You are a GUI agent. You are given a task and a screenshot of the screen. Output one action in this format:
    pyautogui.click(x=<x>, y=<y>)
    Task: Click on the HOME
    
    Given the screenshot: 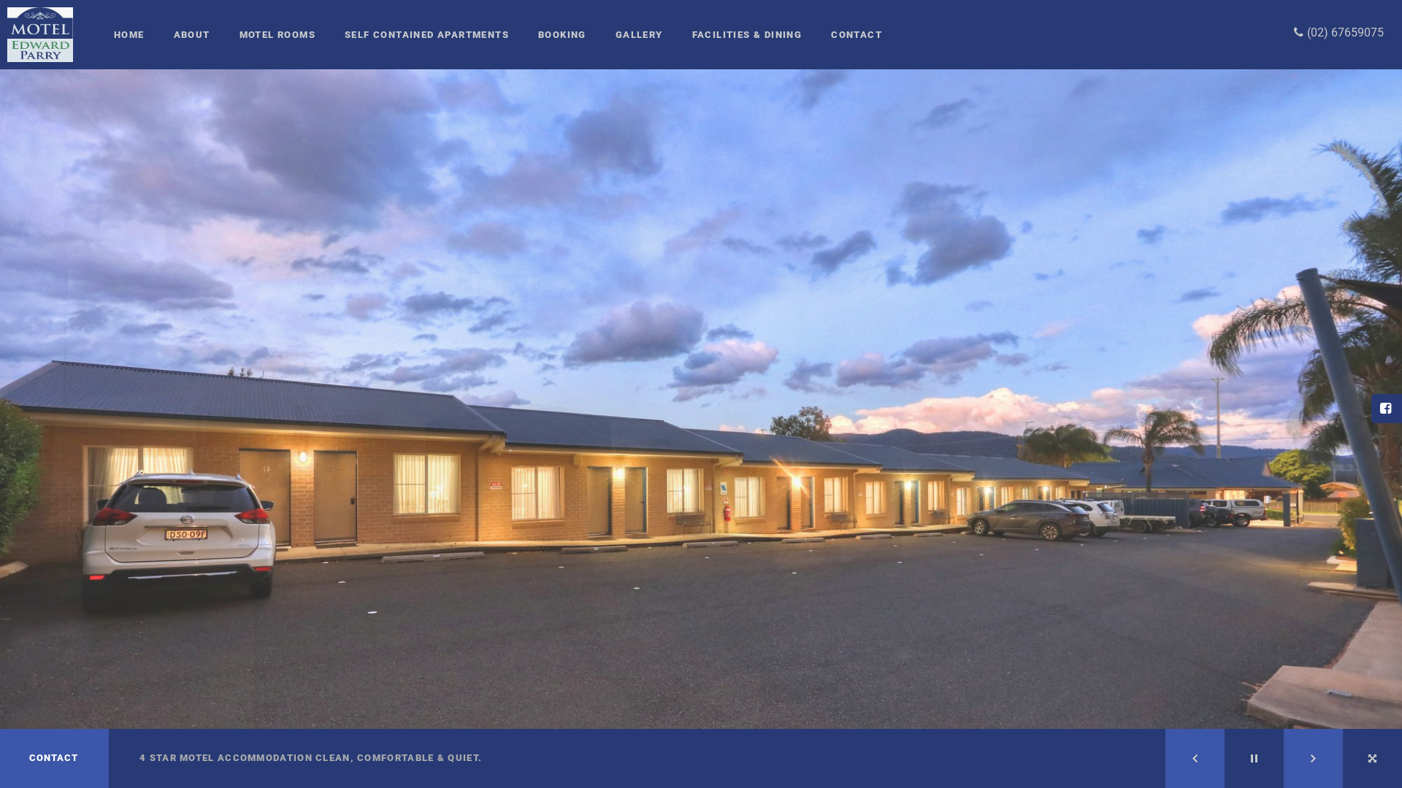 What is the action you would take?
    pyautogui.click(x=129, y=35)
    